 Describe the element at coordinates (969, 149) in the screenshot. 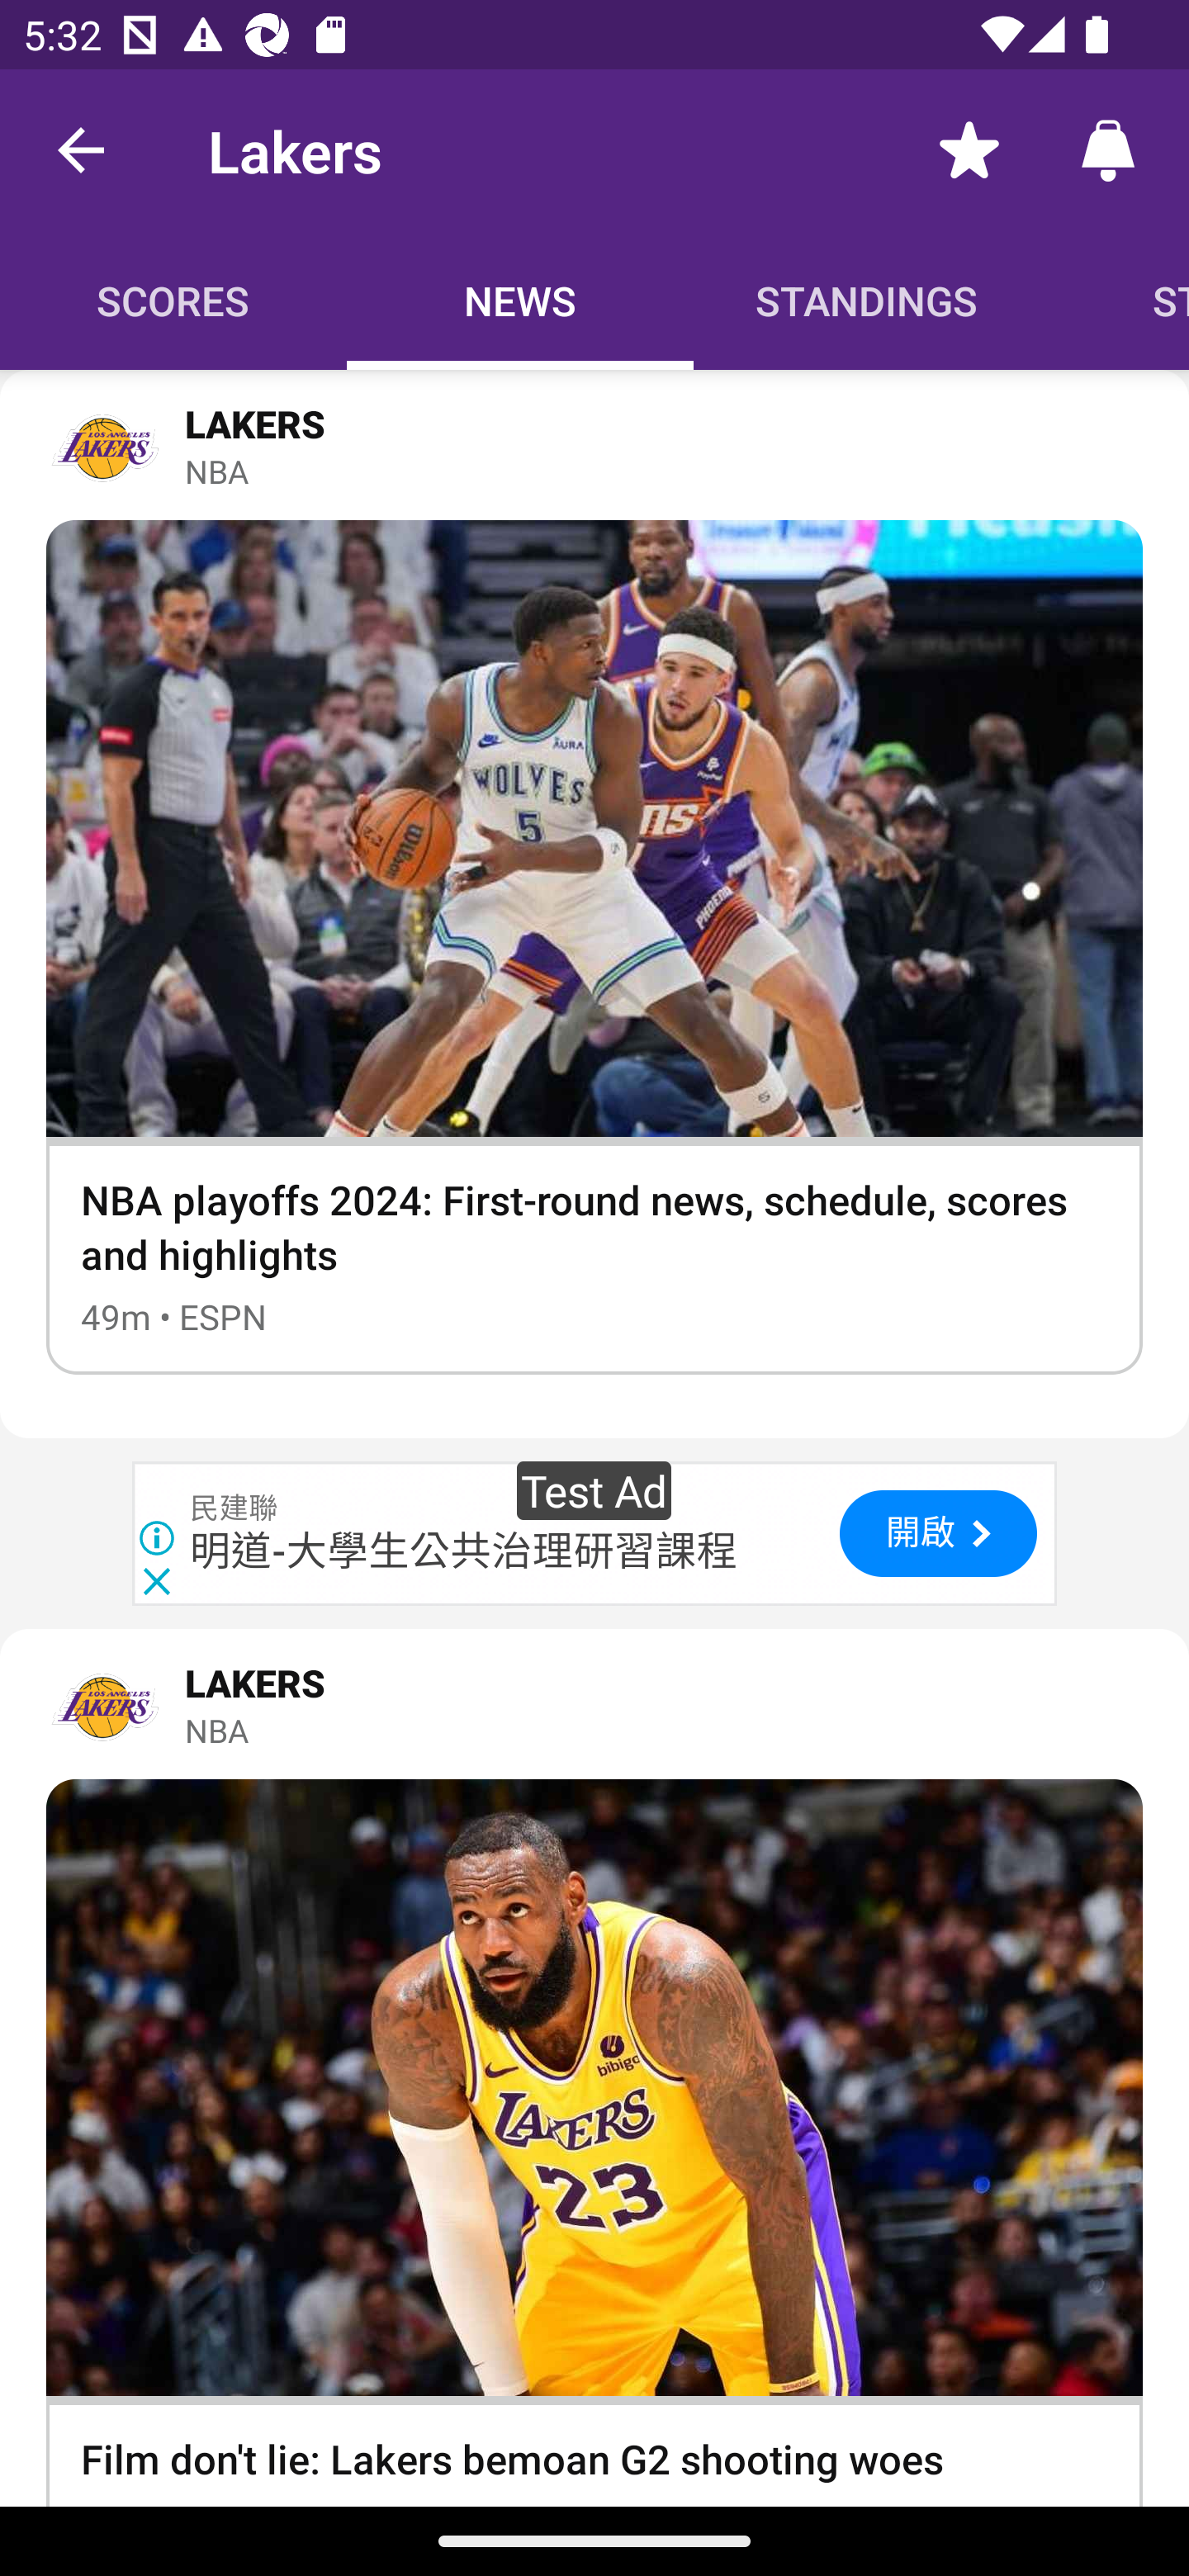

I see `Favorite toggle` at that location.